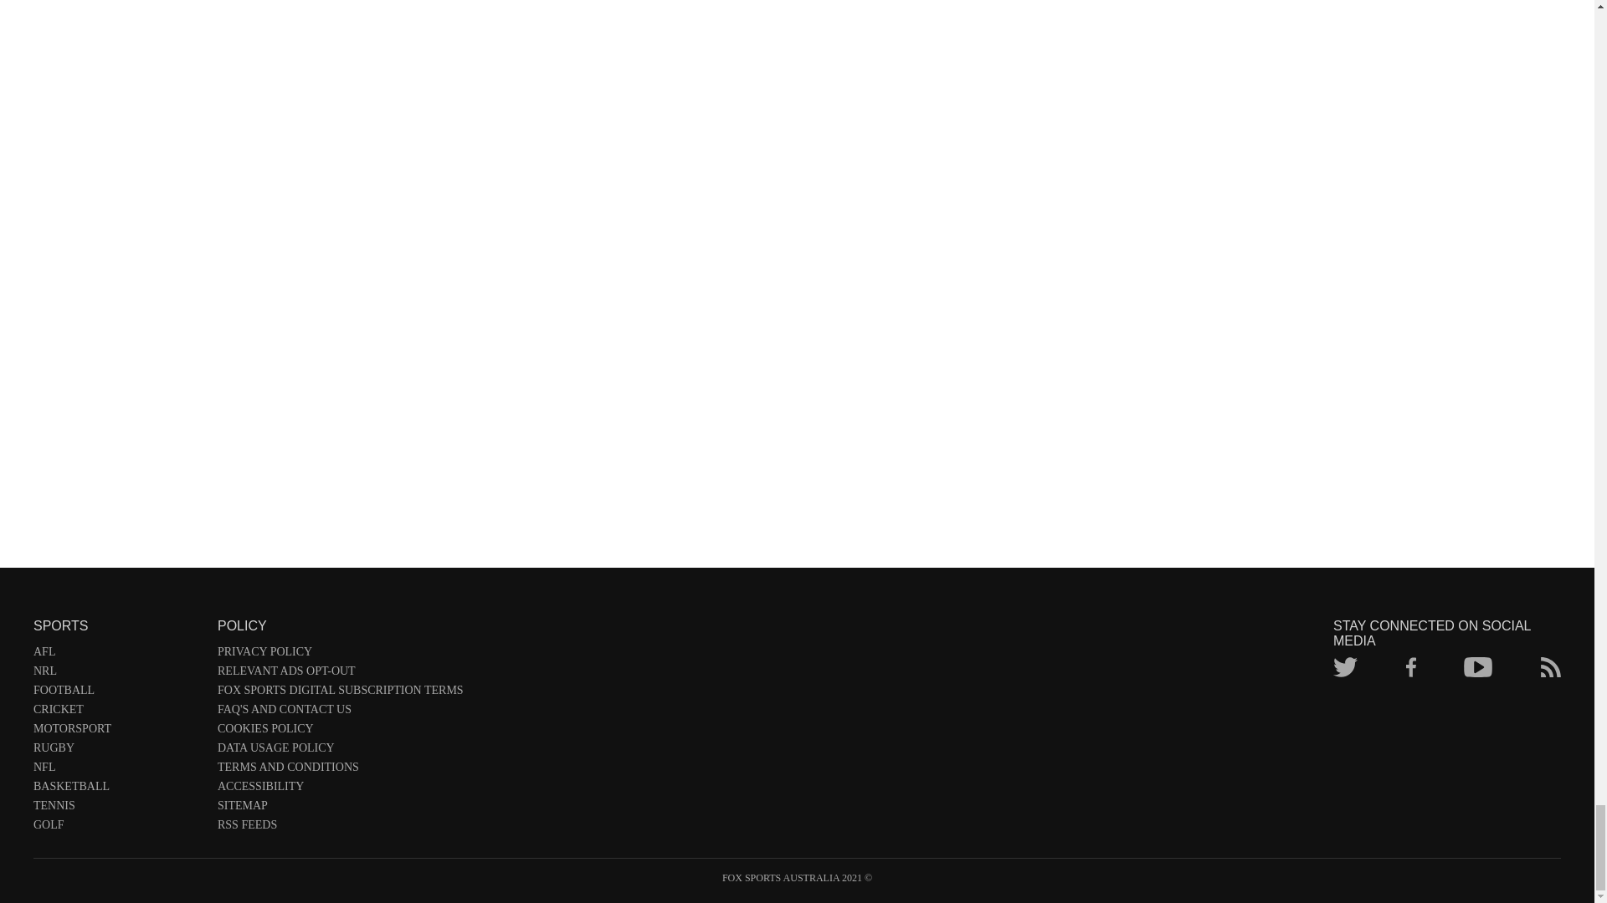 This screenshot has width=1607, height=903. What do you see at coordinates (117, 655) in the screenshot?
I see `AFL` at bounding box center [117, 655].